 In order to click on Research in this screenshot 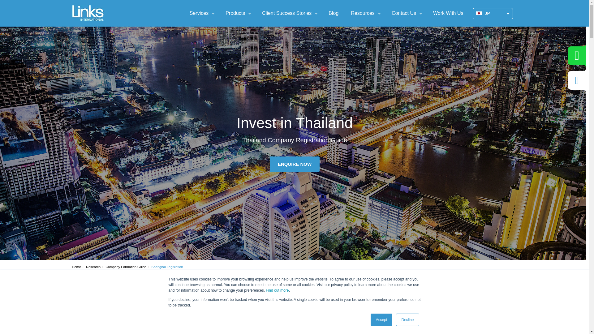, I will do `click(93, 267)`.